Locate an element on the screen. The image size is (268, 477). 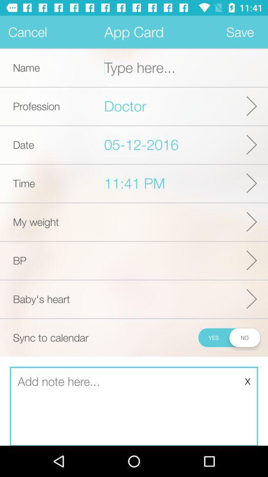
choose icon next to sync to calendar is located at coordinates (228, 337).